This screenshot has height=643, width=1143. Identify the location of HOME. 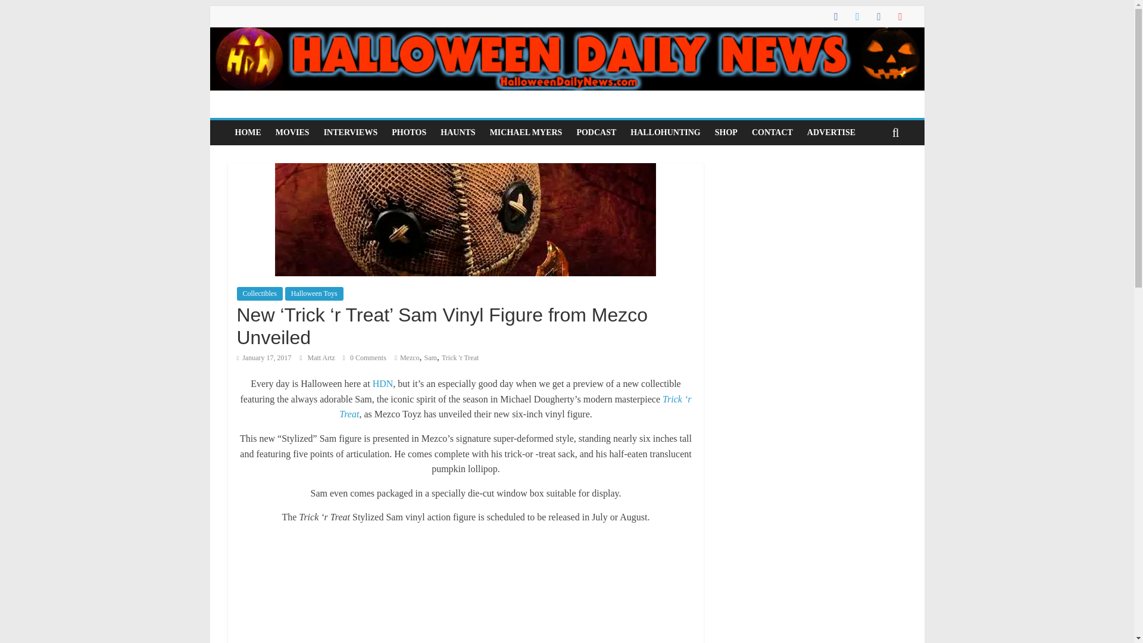
(248, 132).